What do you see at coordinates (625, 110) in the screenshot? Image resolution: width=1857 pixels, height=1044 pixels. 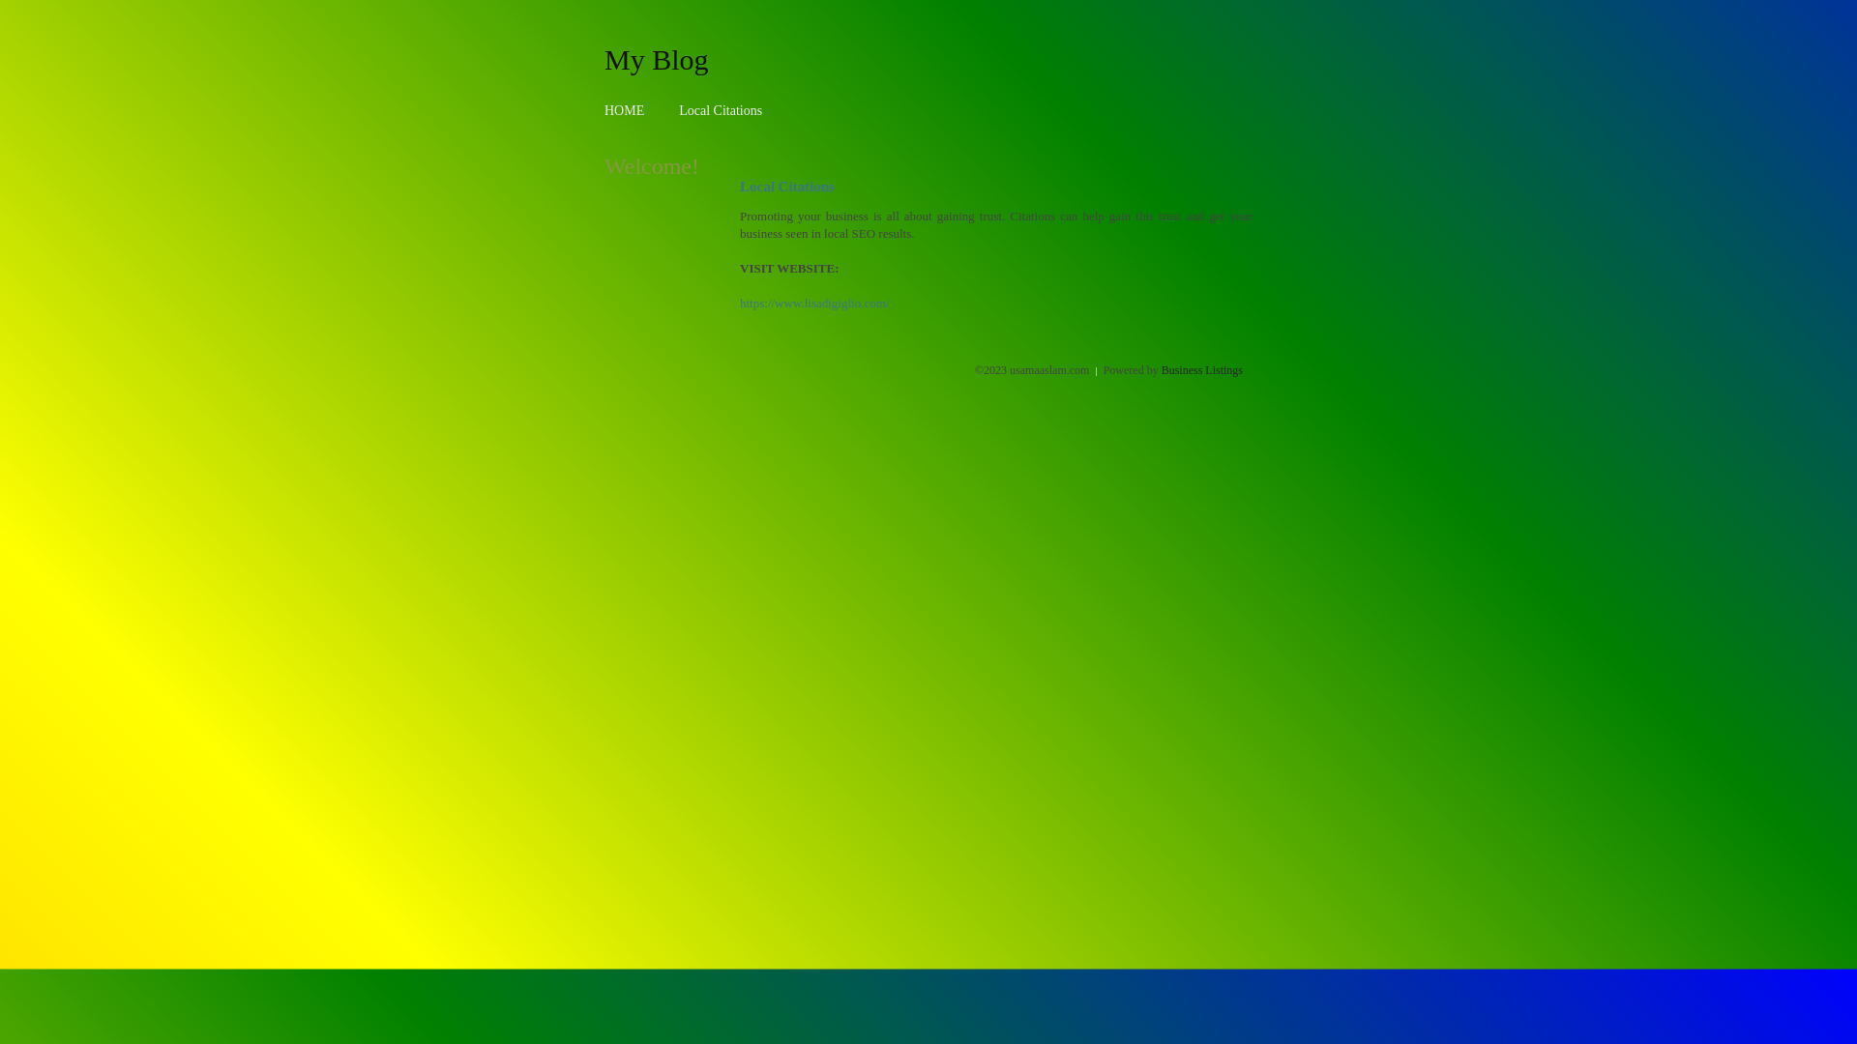 I see `HOME` at bounding box center [625, 110].